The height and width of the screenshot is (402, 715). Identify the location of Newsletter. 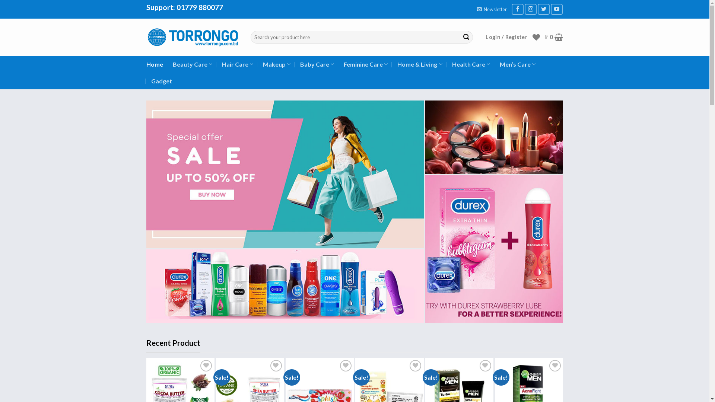
(492, 9).